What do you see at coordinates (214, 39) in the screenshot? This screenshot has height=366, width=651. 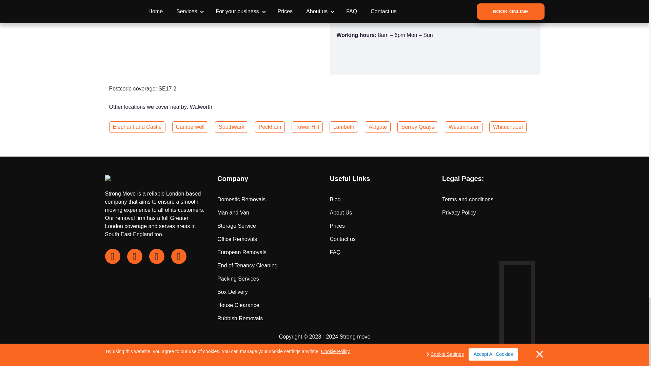 I see `Walworth map location` at bounding box center [214, 39].